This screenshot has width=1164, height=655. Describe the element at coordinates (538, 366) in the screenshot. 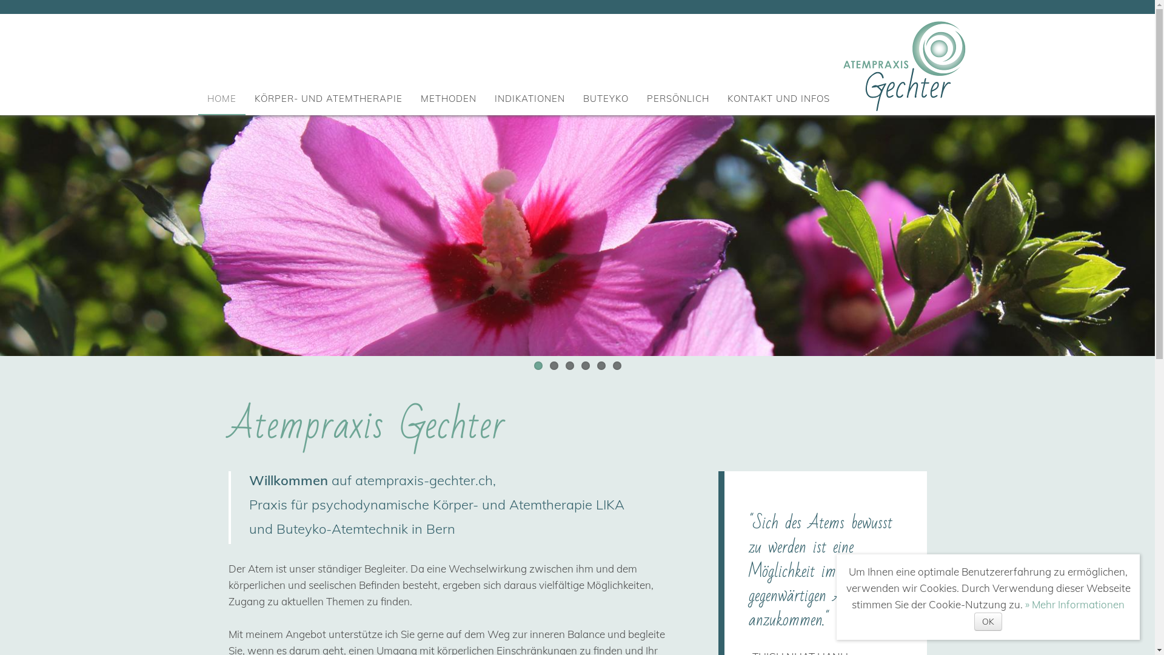

I see `1` at that location.